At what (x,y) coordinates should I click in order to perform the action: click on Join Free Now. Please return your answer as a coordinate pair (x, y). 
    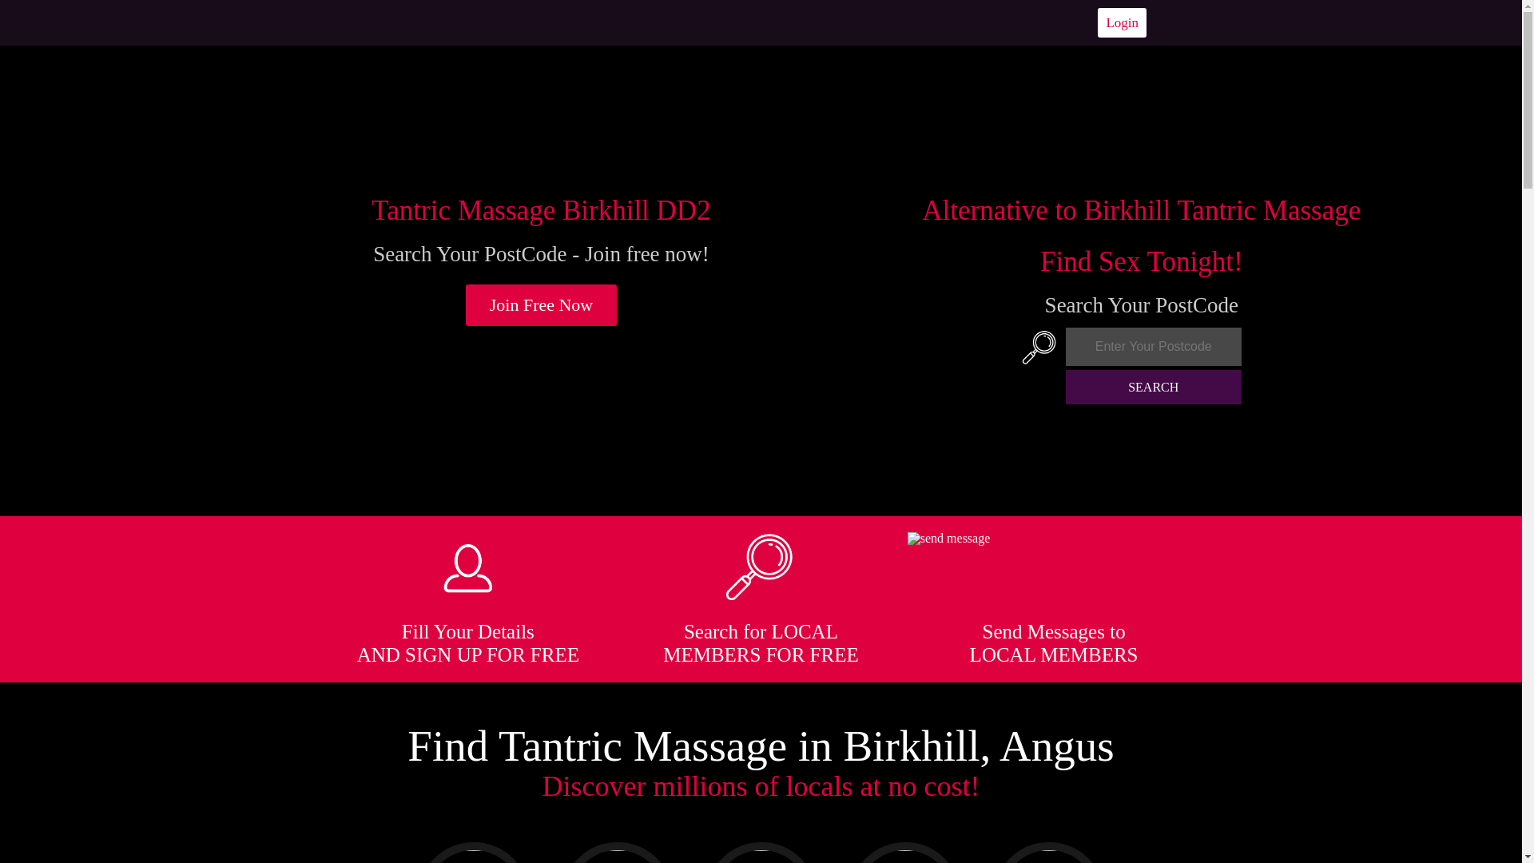
    Looking at the image, I should click on (542, 305).